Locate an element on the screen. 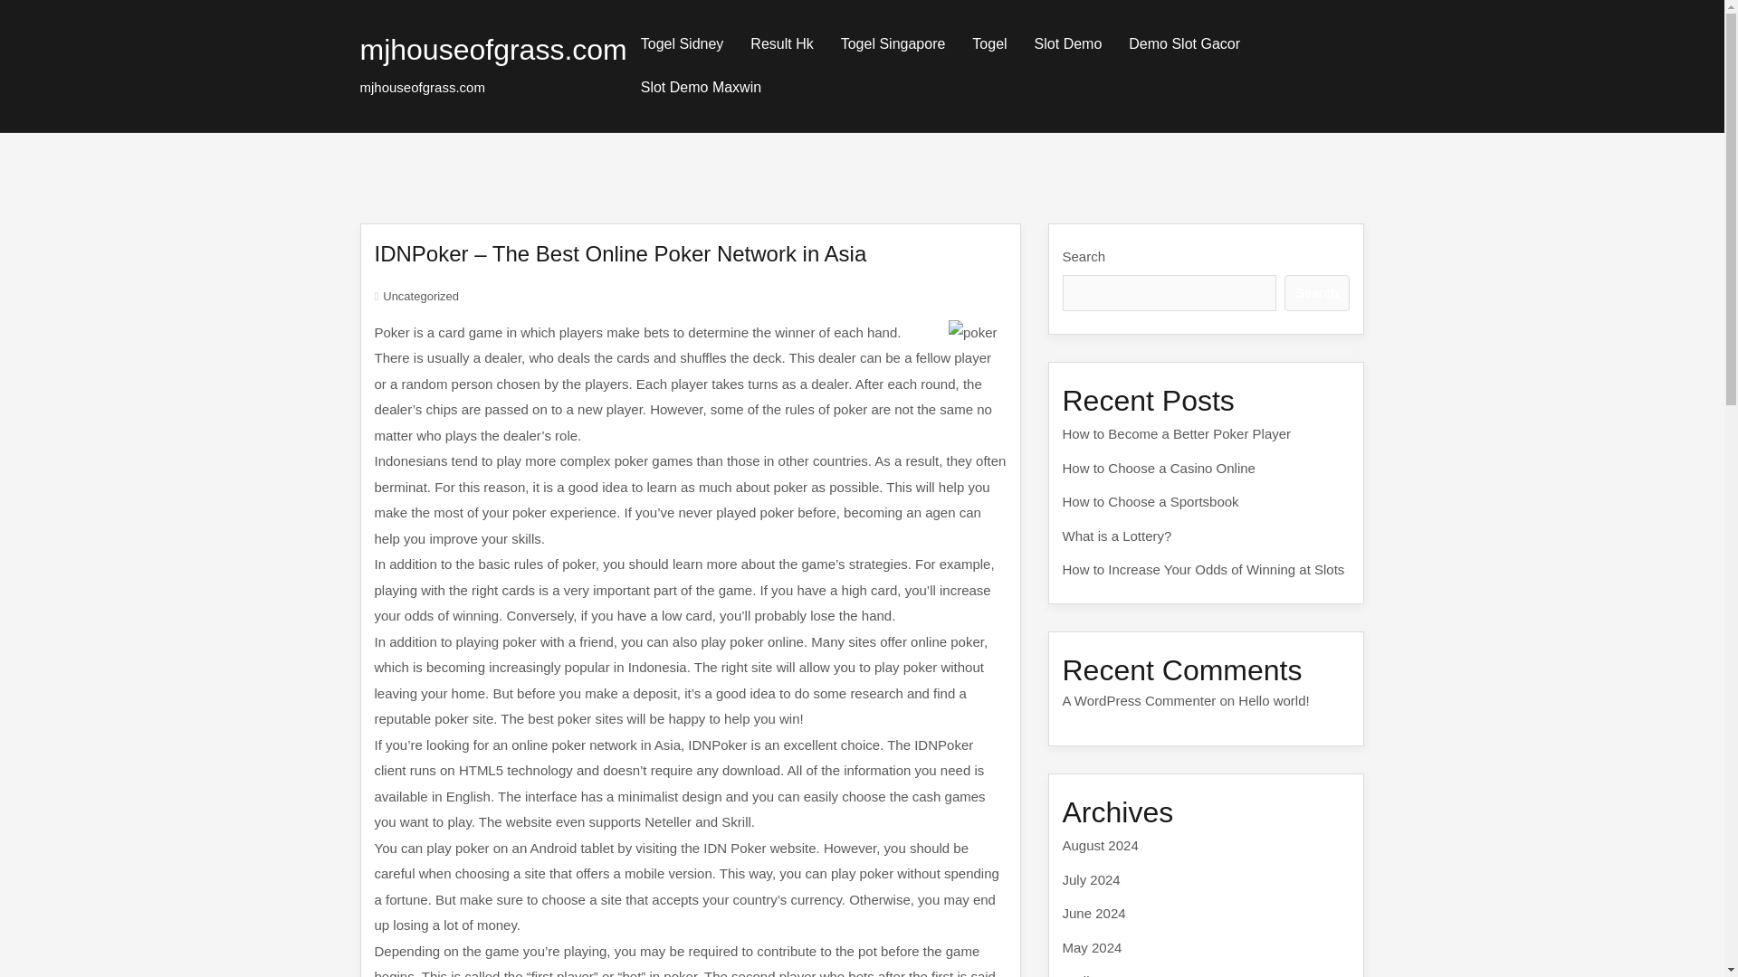 The image size is (1738, 977). slot demo maxwin is located at coordinates (701, 87).